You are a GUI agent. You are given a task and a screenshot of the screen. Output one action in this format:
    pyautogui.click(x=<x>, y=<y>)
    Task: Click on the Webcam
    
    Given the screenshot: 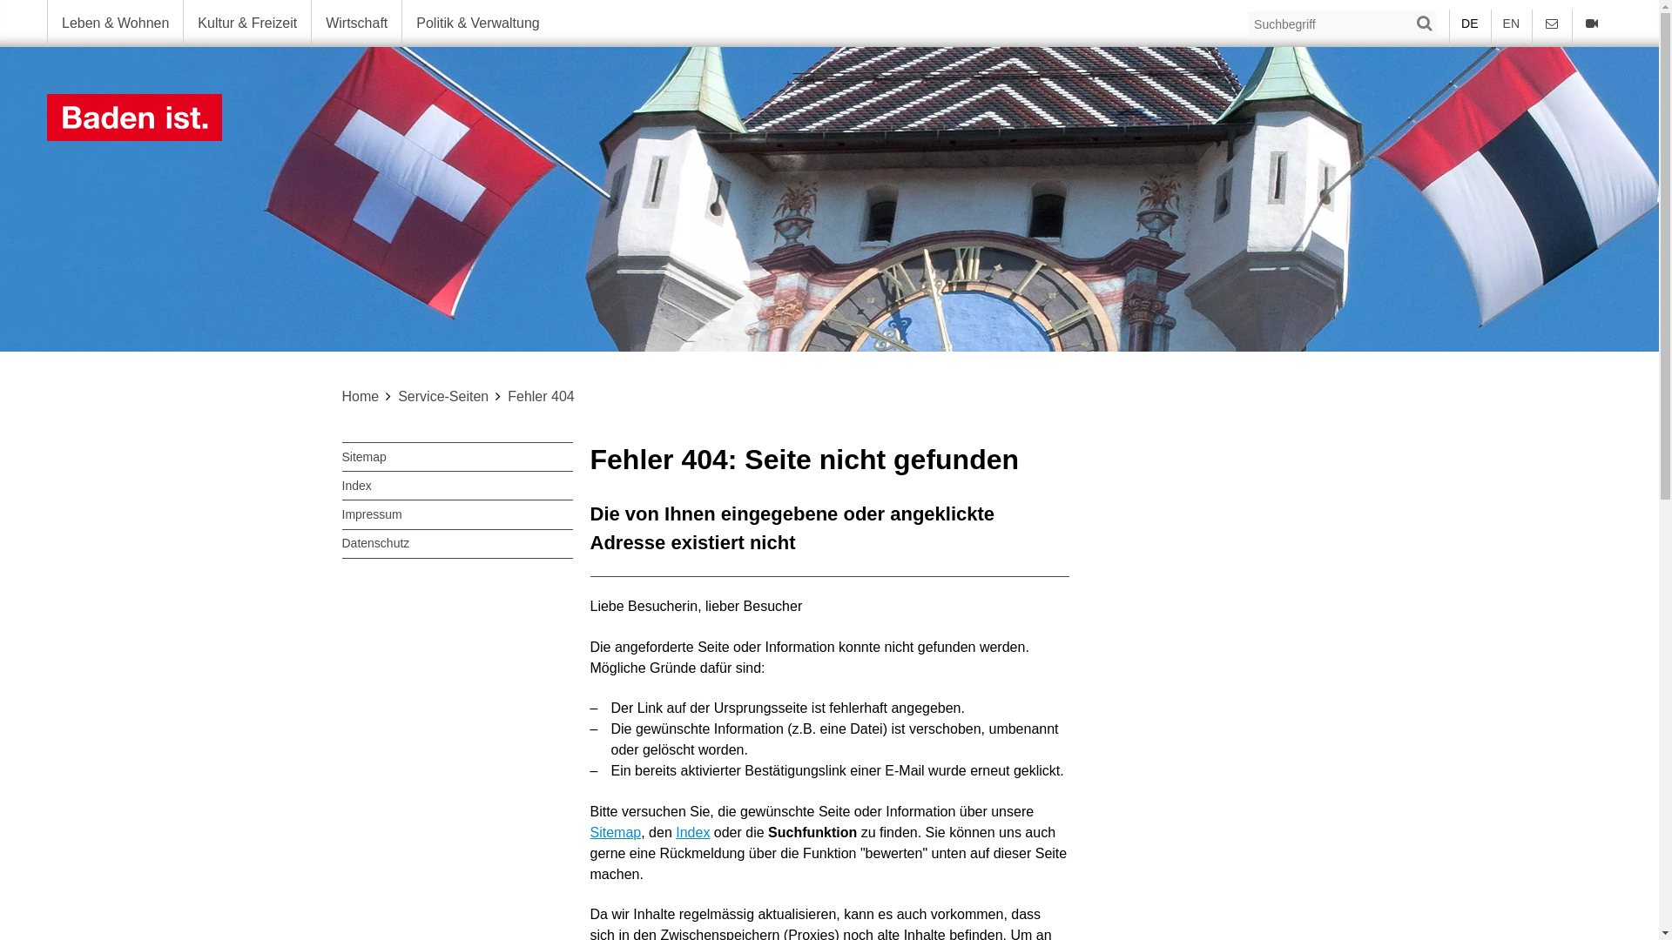 What is the action you would take?
    pyautogui.click(x=1592, y=23)
    